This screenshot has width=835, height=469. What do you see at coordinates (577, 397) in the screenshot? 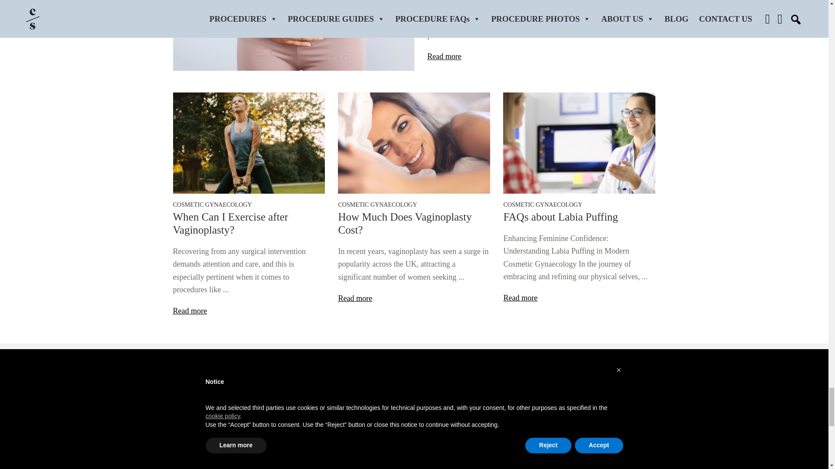
I see `1` at bounding box center [577, 397].